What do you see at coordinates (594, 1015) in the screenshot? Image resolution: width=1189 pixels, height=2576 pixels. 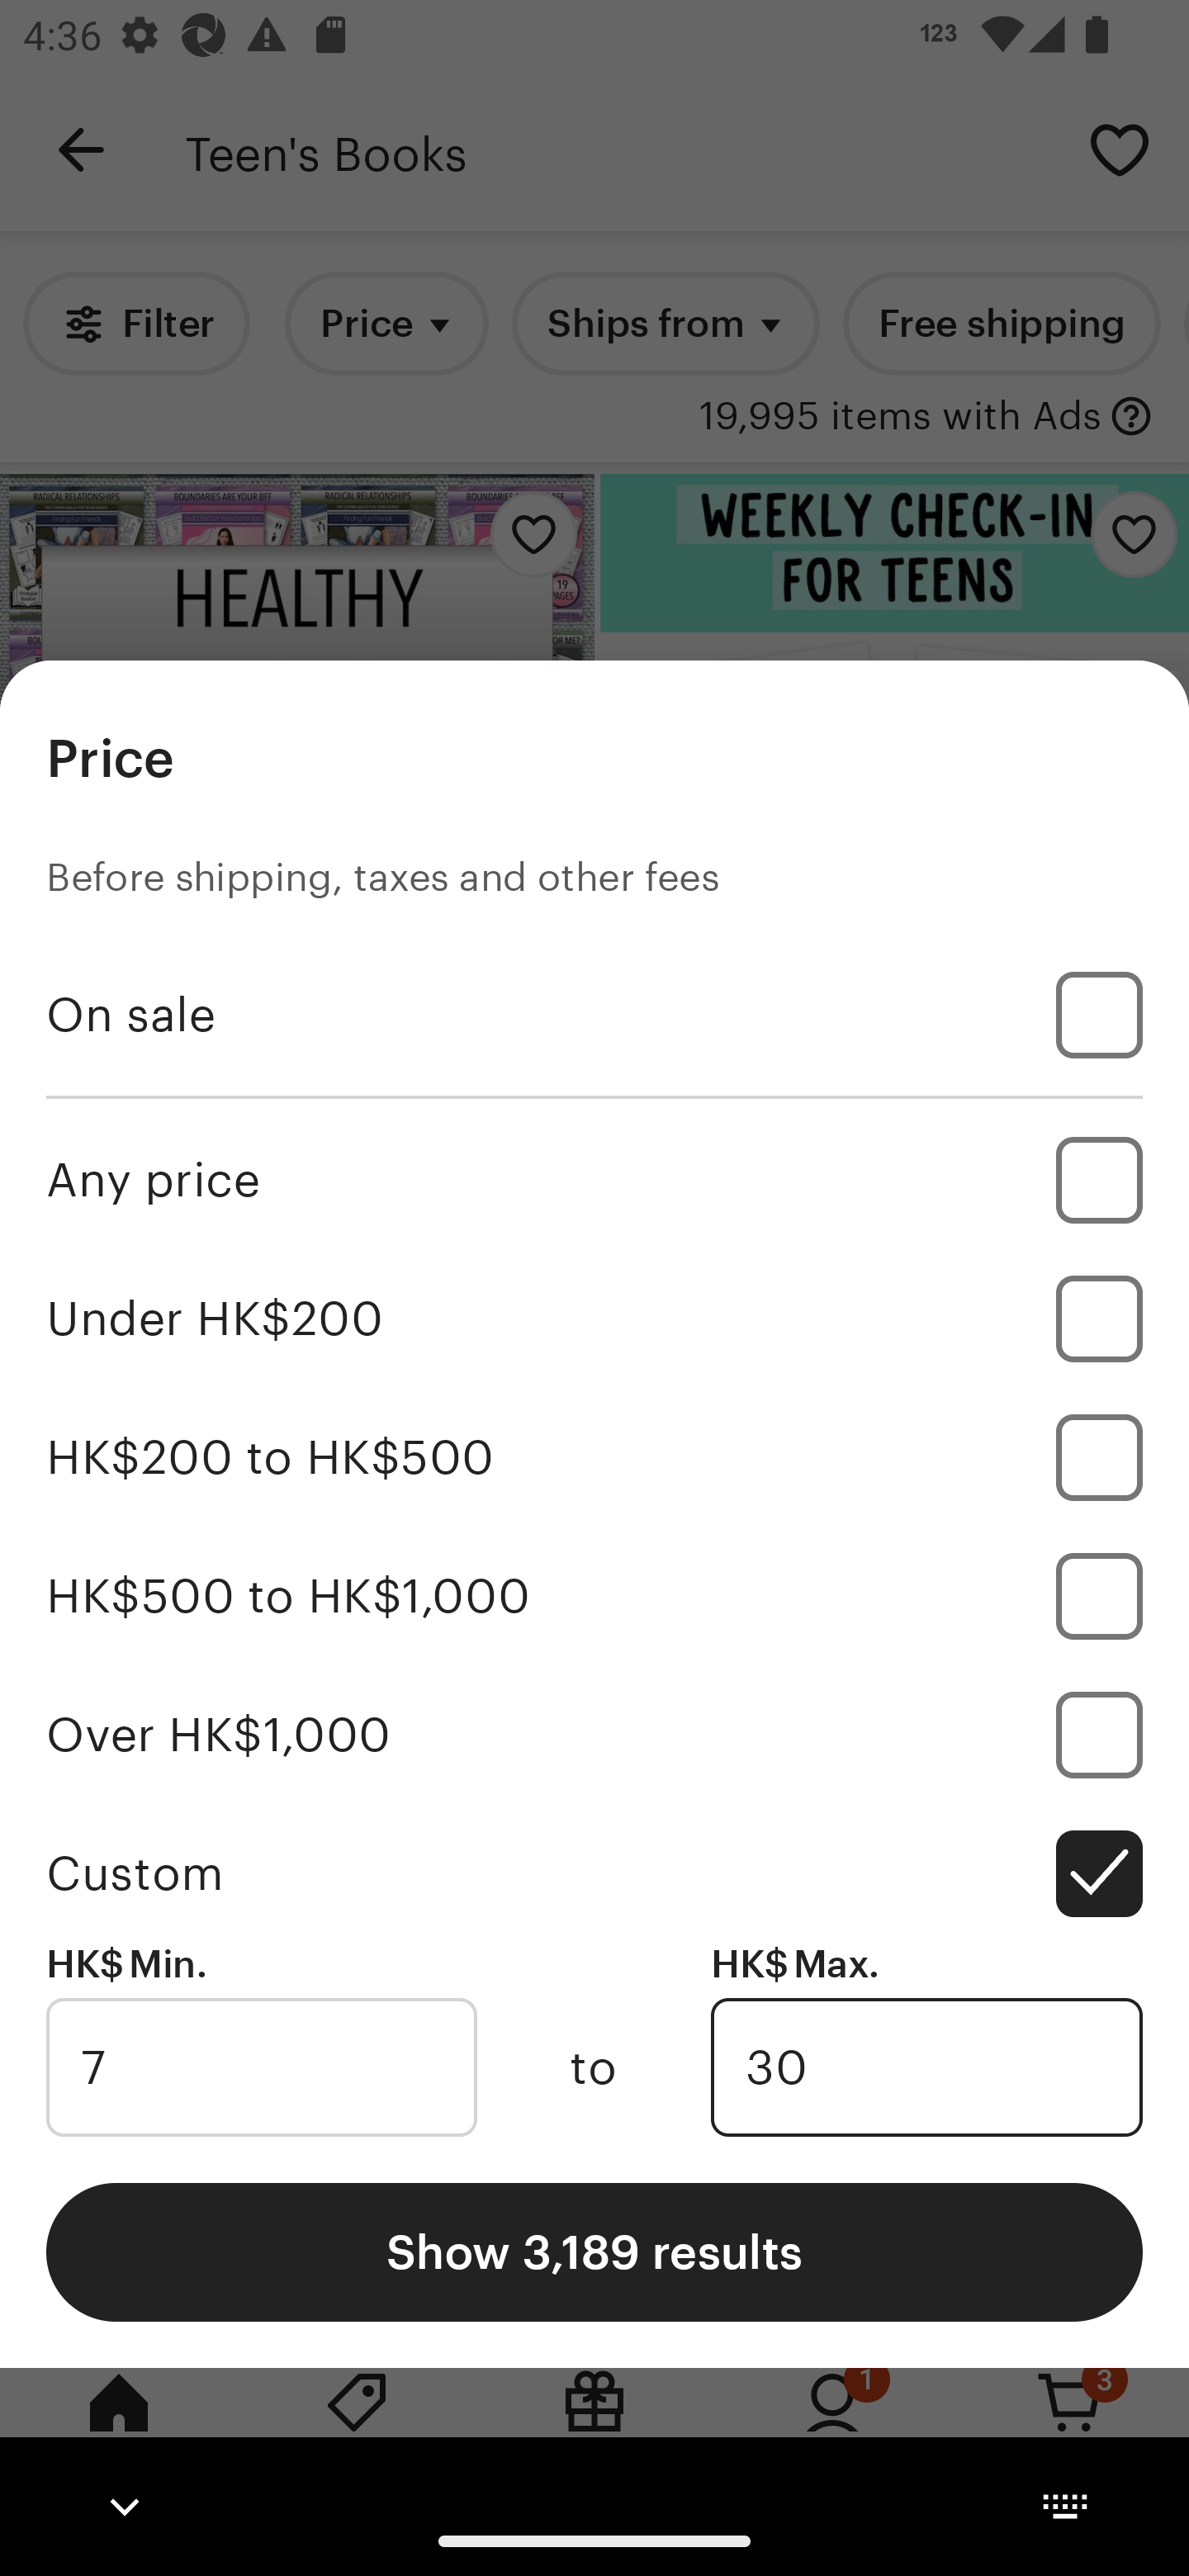 I see `On sale` at bounding box center [594, 1015].